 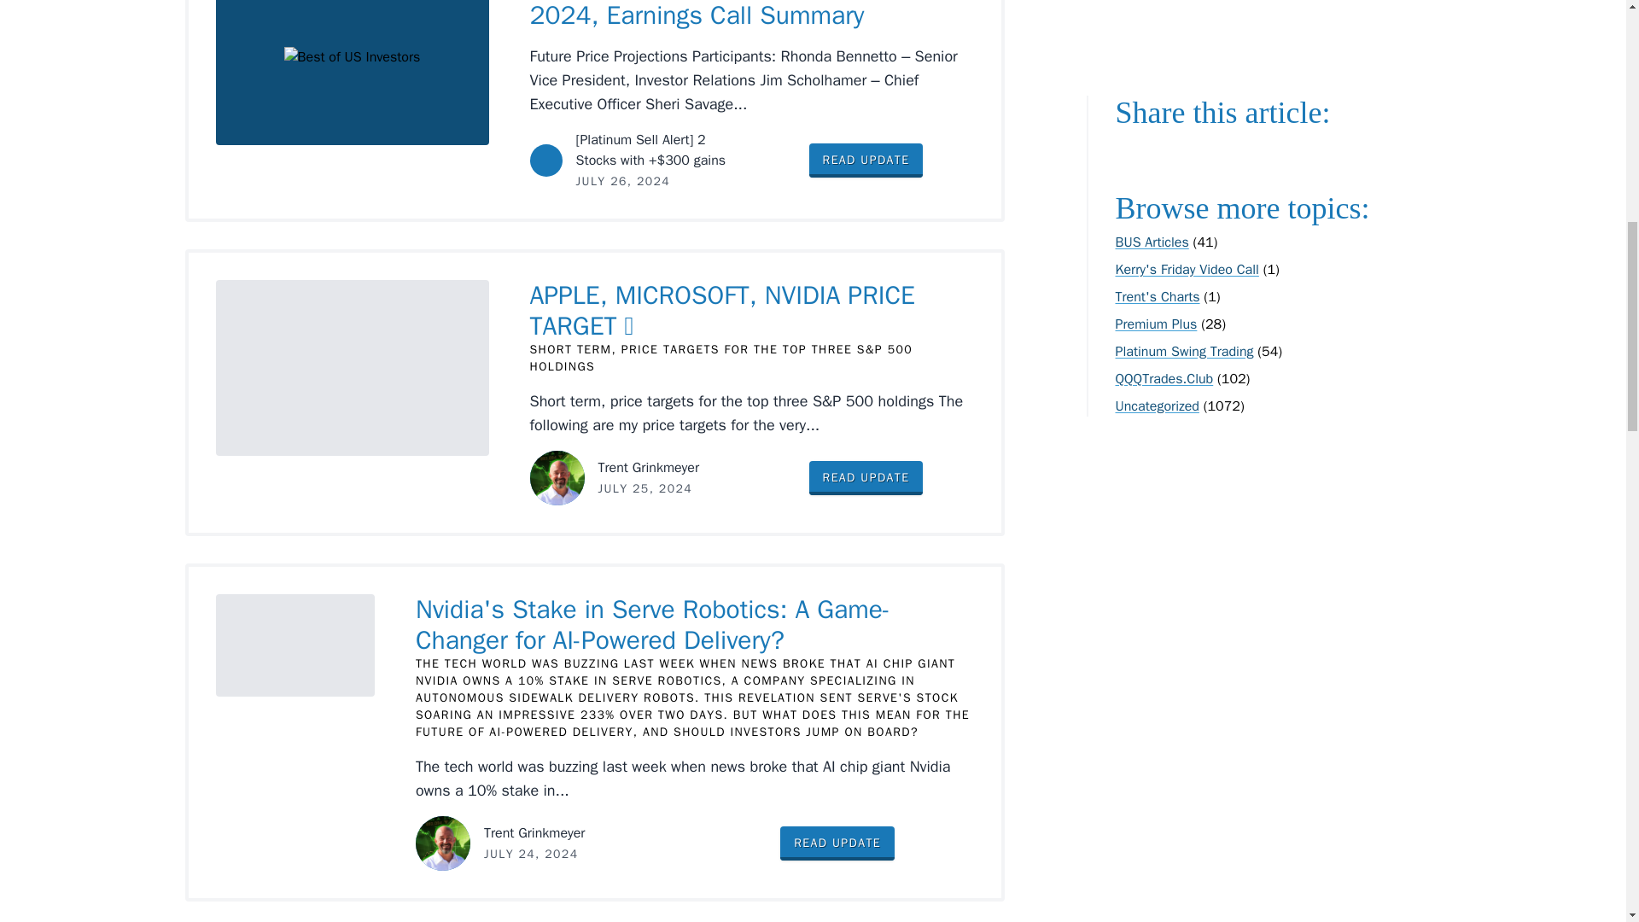 I want to click on READ UPDATE, so click(x=837, y=843).